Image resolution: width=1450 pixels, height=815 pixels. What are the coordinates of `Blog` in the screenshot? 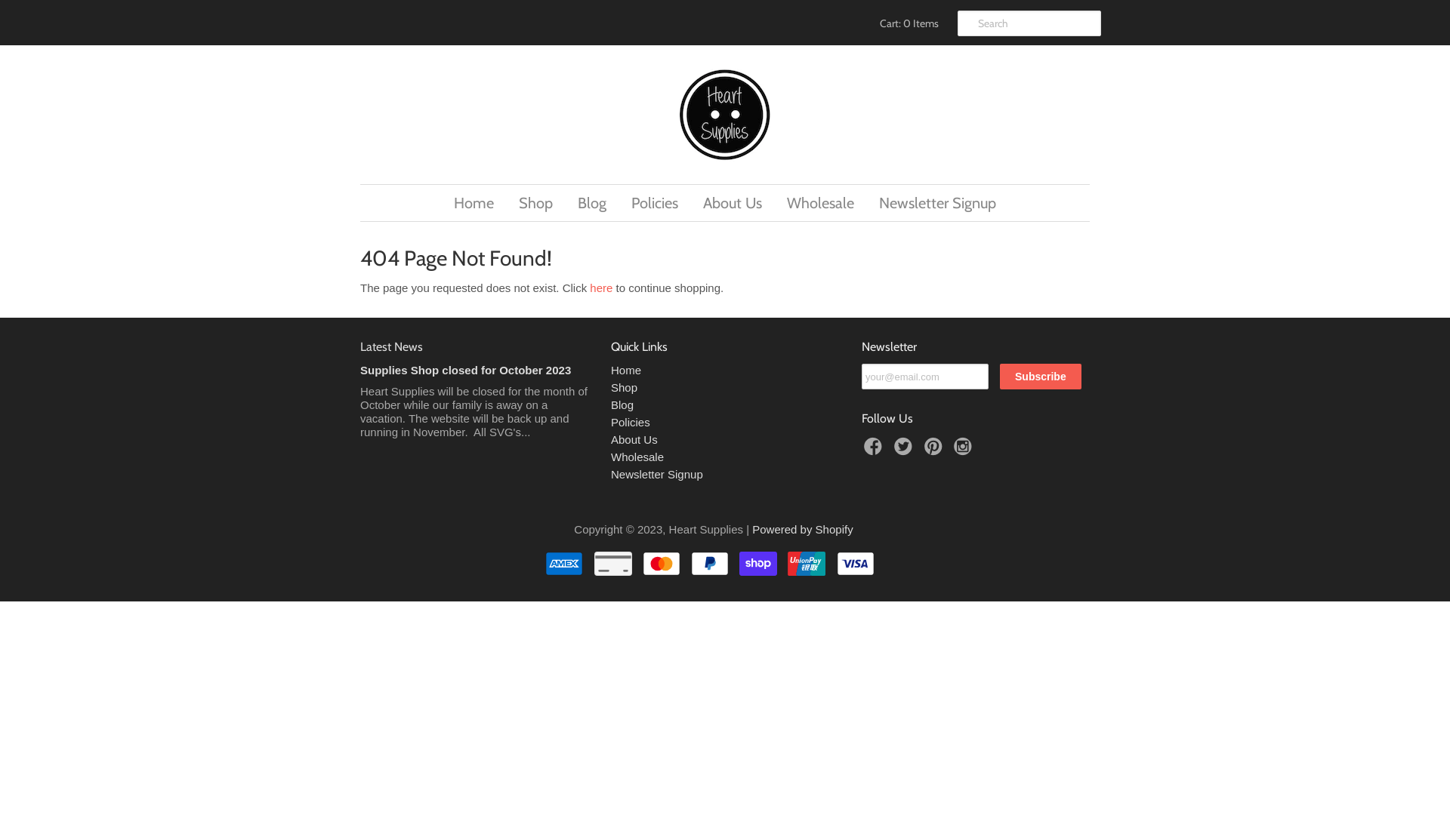 It's located at (622, 404).